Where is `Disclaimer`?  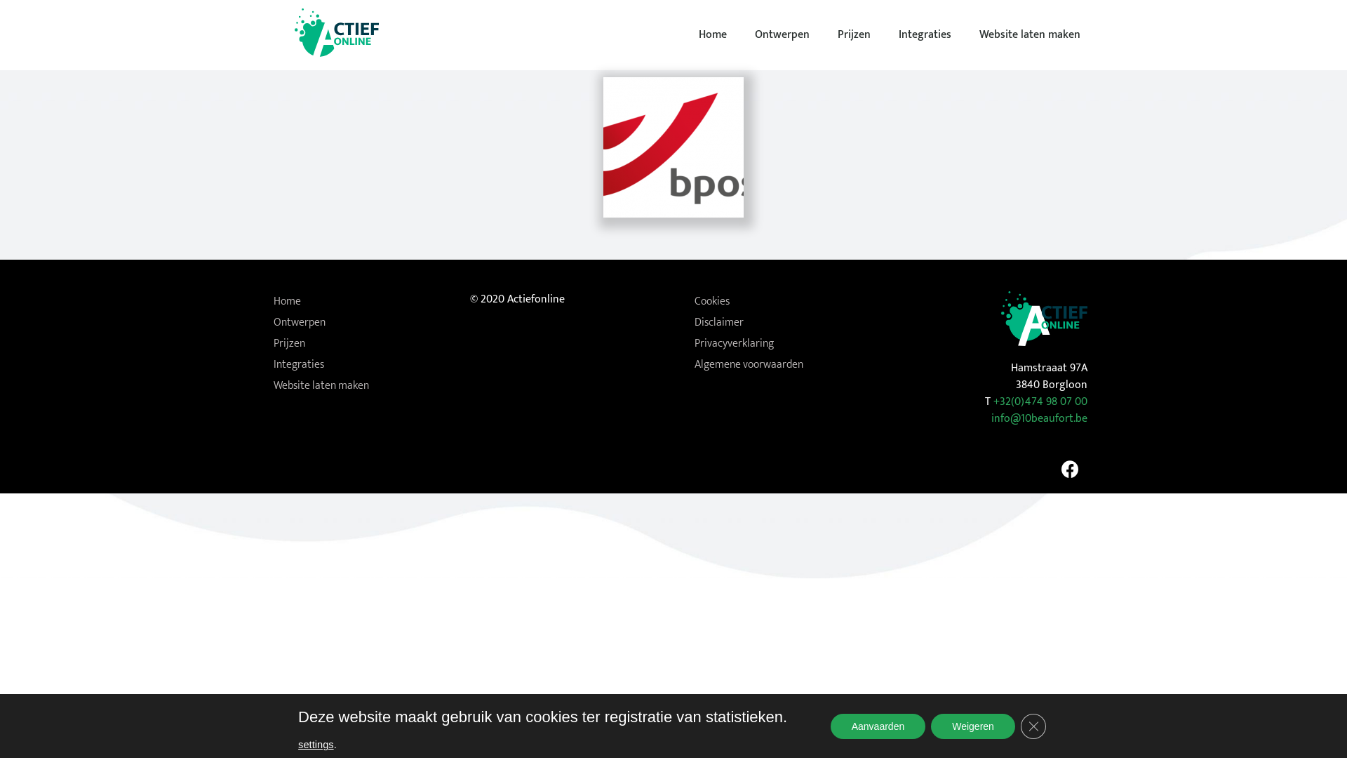 Disclaimer is located at coordinates (779, 323).